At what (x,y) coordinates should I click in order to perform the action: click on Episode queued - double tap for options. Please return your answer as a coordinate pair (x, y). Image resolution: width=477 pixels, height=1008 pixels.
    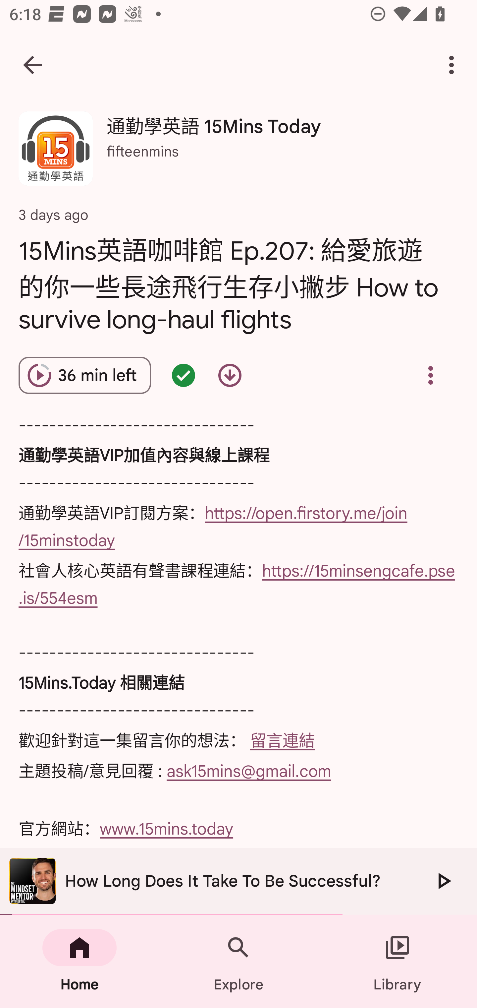
    Looking at the image, I should click on (183, 375).